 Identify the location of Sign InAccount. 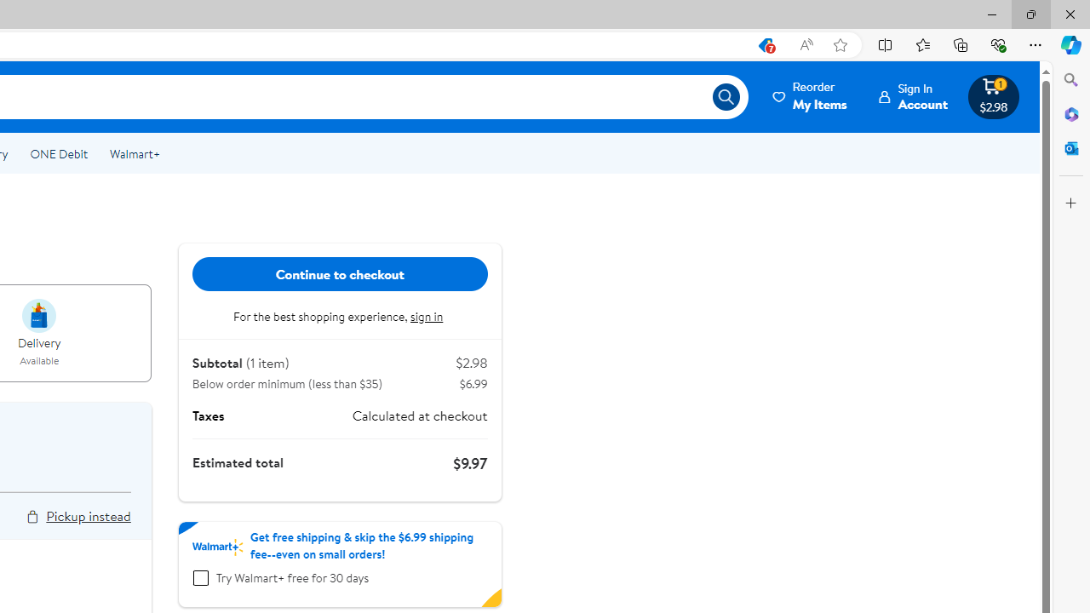
(913, 96).